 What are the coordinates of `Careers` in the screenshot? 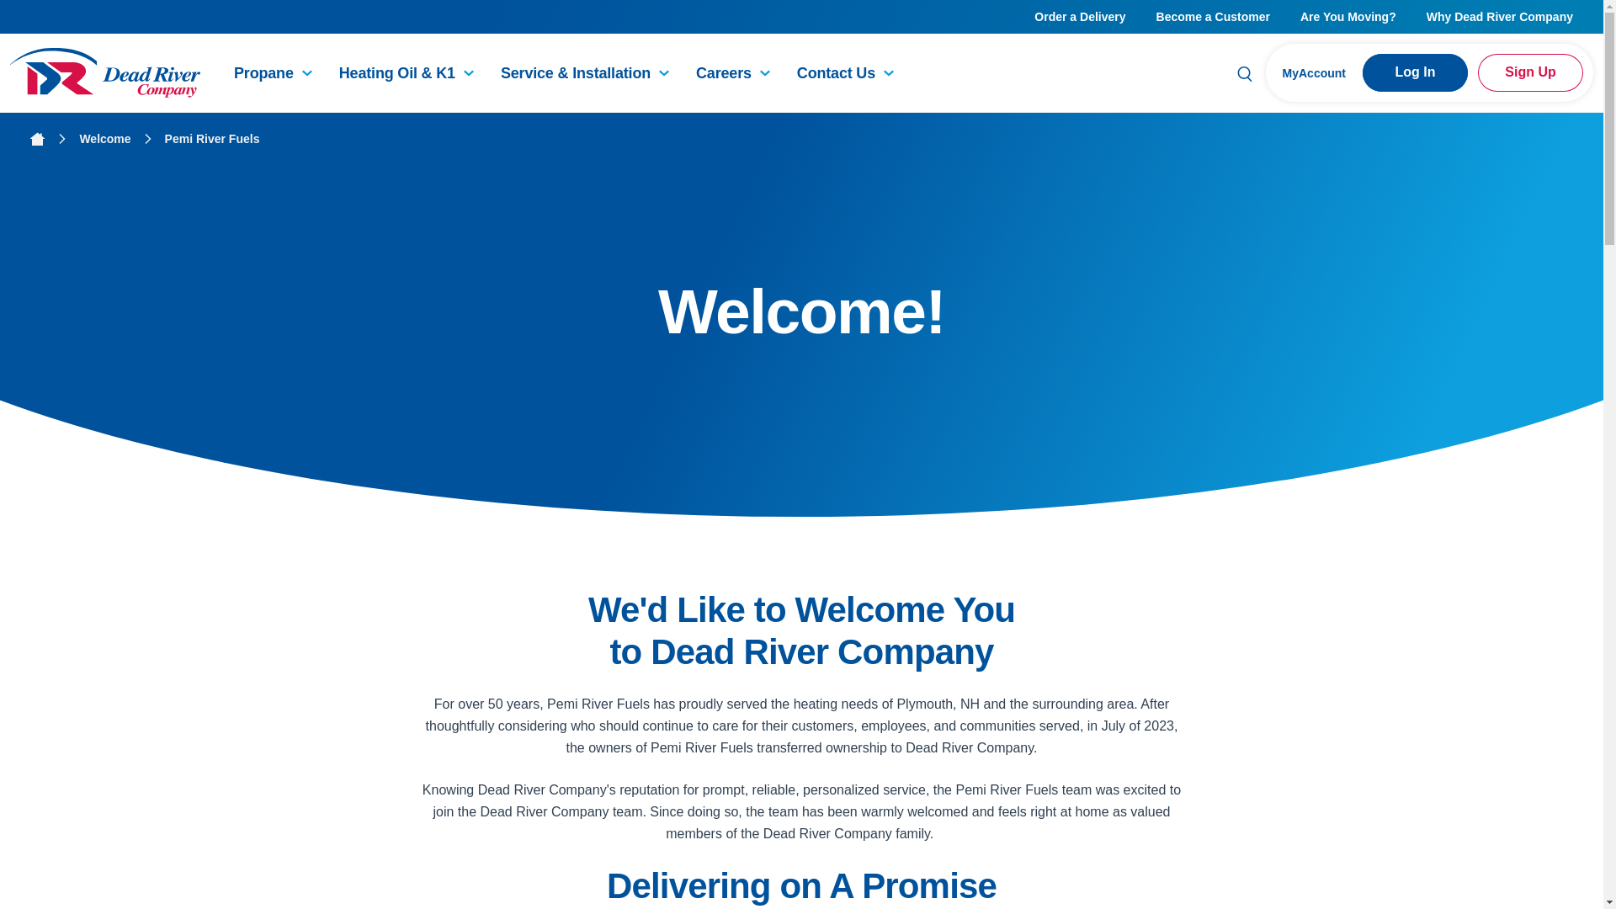 It's located at (716, 72).